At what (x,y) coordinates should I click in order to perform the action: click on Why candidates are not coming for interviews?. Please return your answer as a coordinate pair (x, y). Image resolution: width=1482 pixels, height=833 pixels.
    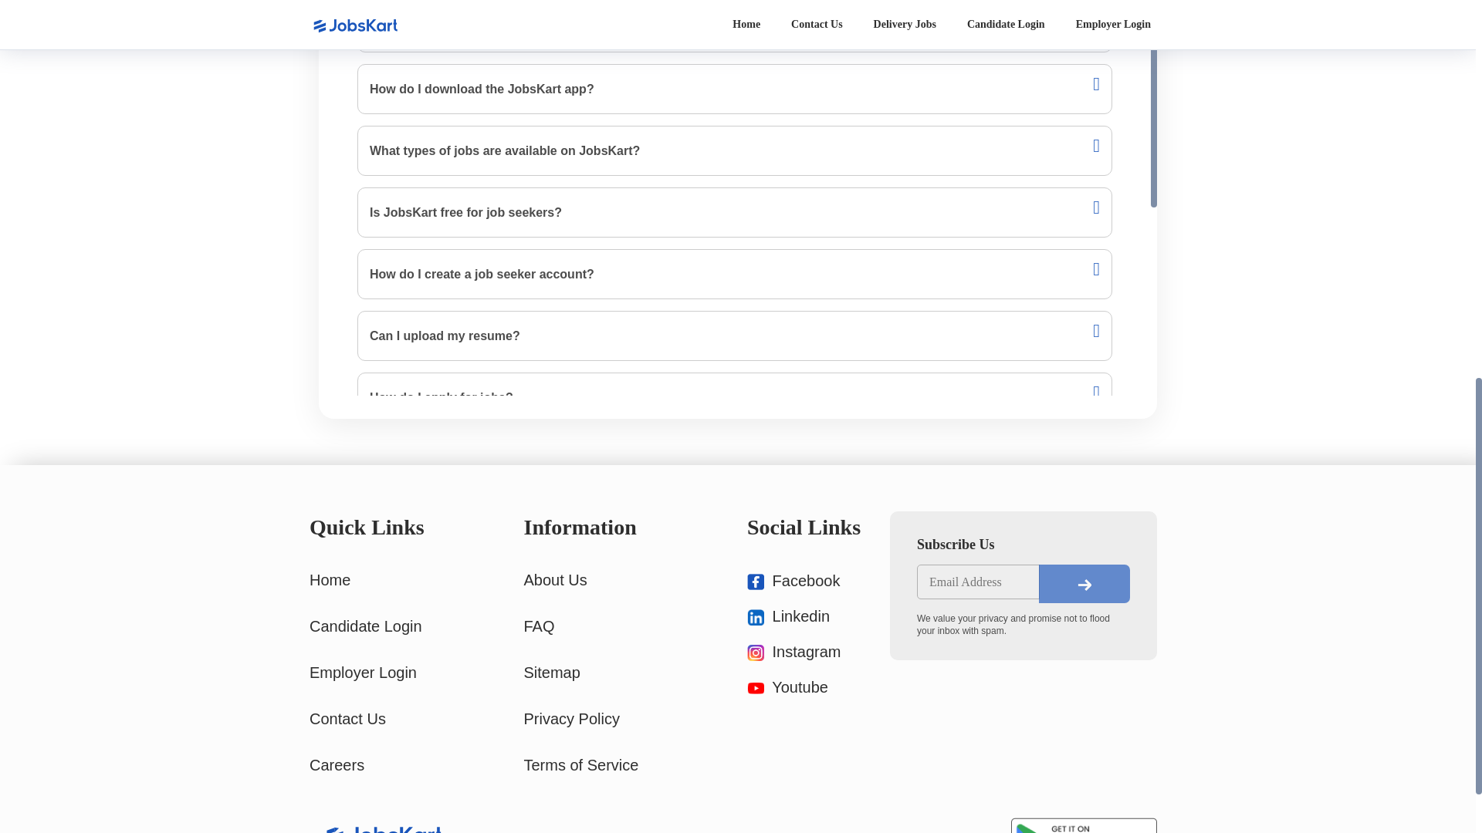
    Looking at the image, I should click on (735, 162).